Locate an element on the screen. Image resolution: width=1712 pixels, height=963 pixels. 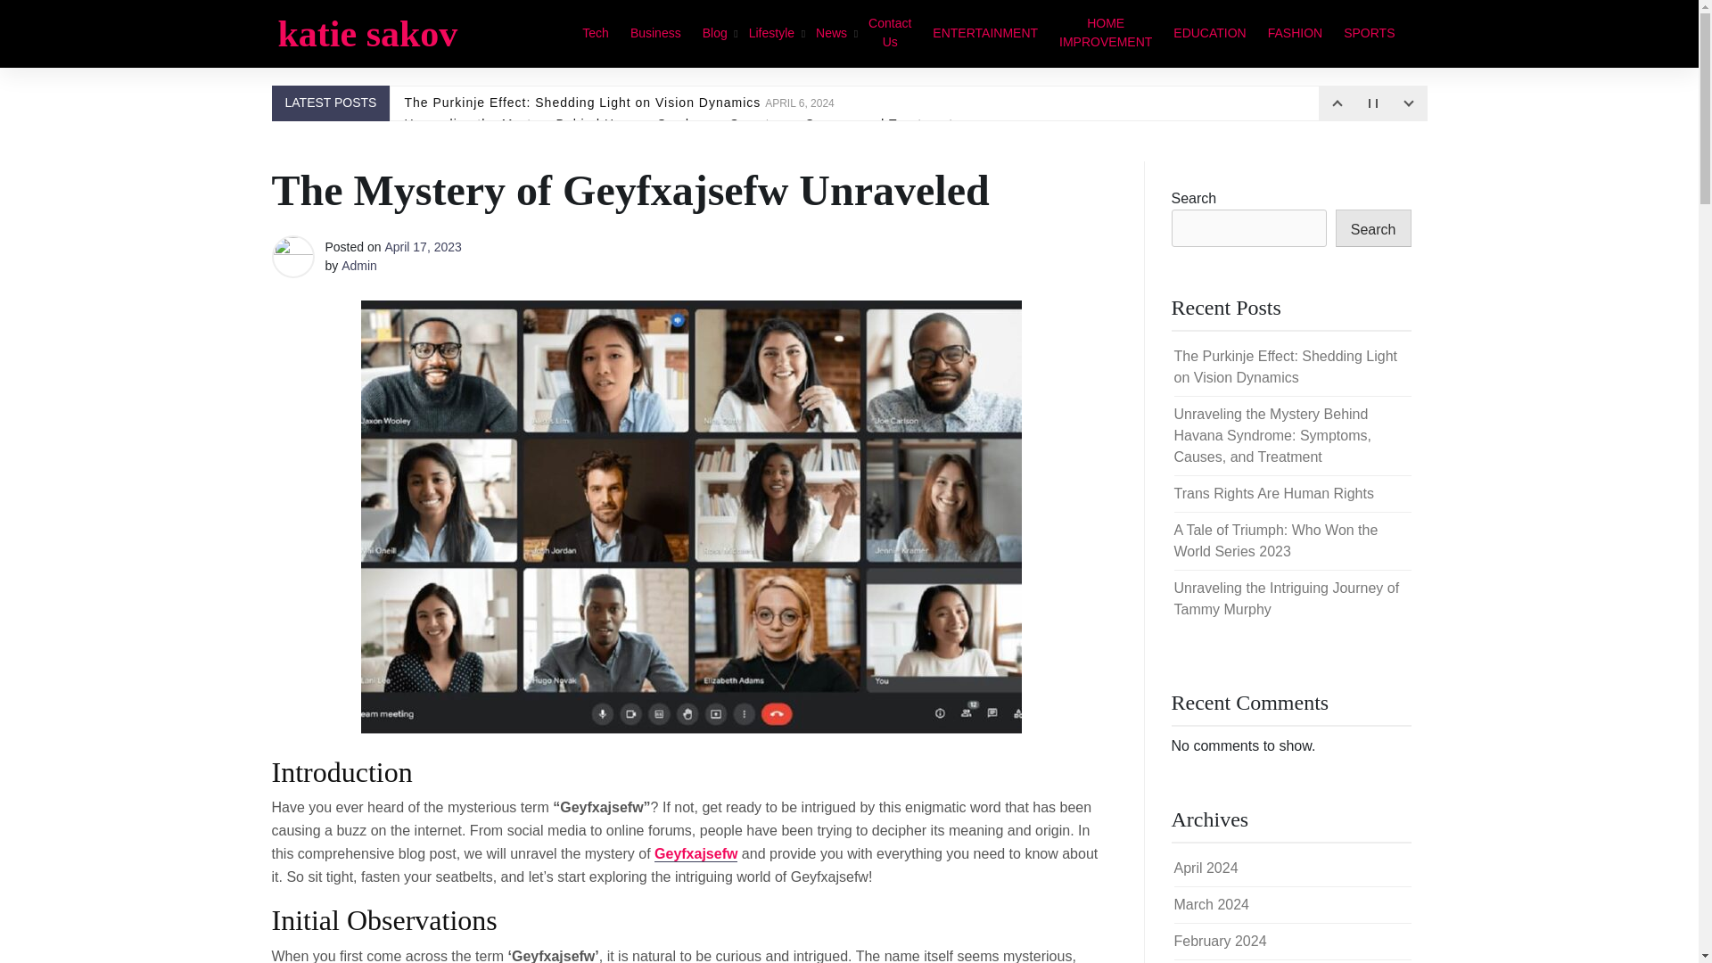
Search is located at coordinates (1373, 228).